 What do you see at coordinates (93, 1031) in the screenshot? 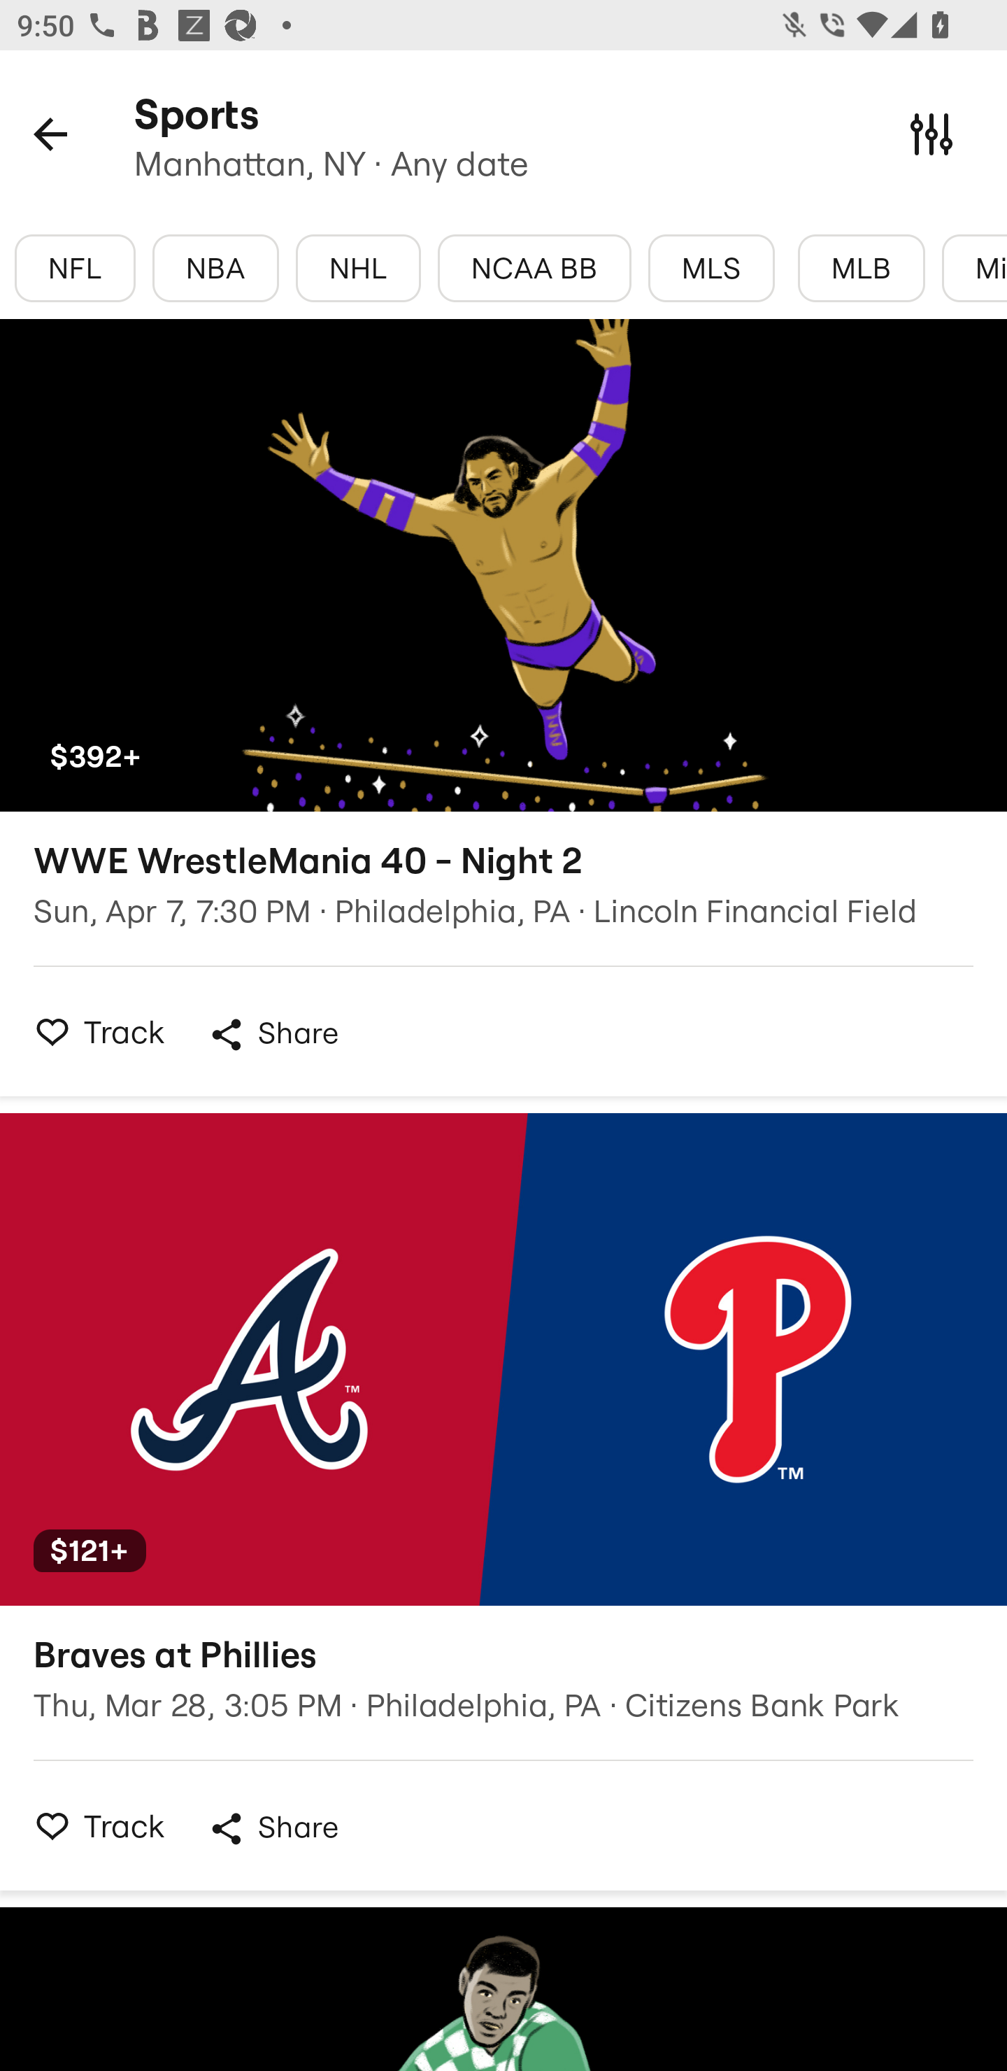
I see `Track` at bounding box center [93, 1031].